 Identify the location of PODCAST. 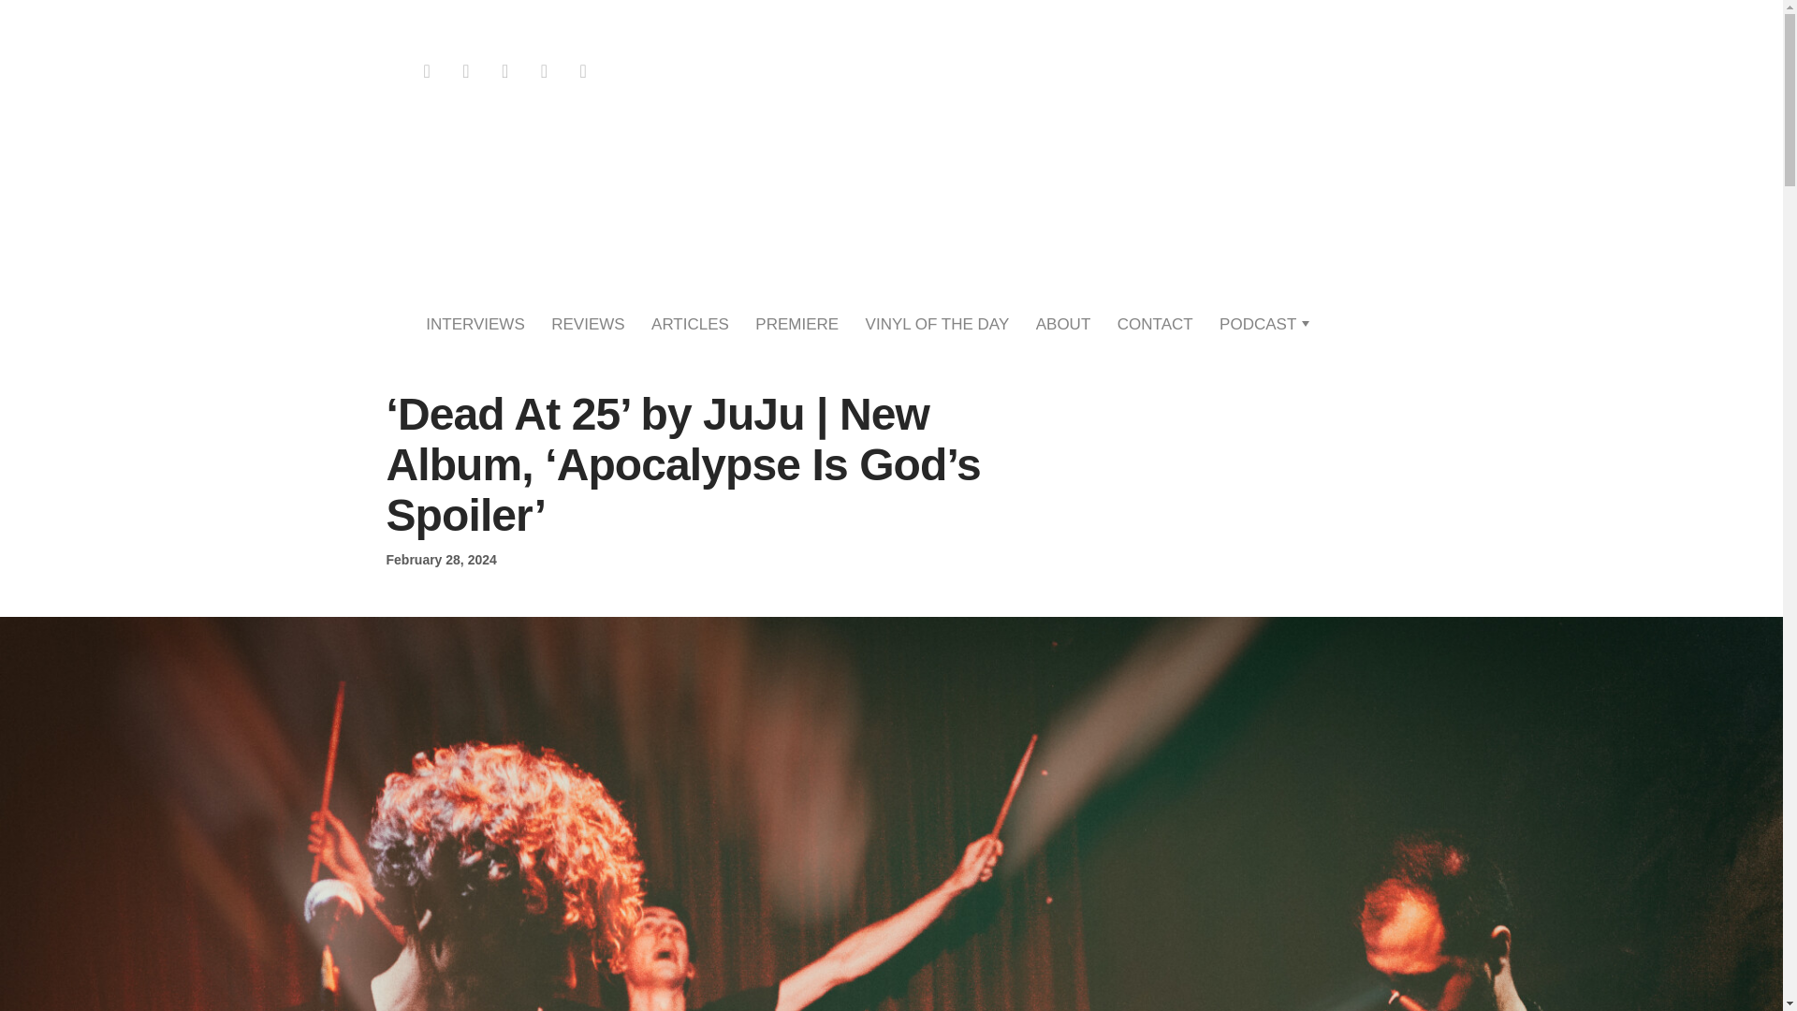
(1258, 324).